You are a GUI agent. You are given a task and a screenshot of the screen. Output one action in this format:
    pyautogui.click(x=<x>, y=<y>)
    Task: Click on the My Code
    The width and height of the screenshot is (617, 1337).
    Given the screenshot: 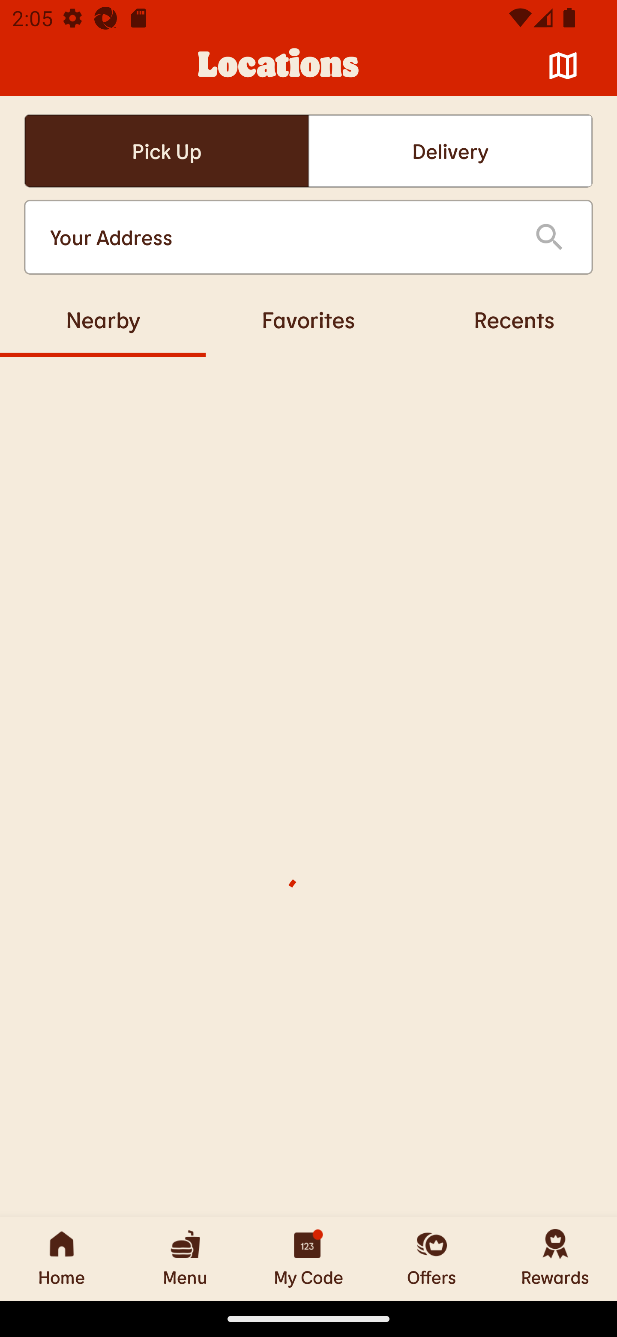 What is the action you would take?
    pyautogui.click(x=308, y=1259)
    